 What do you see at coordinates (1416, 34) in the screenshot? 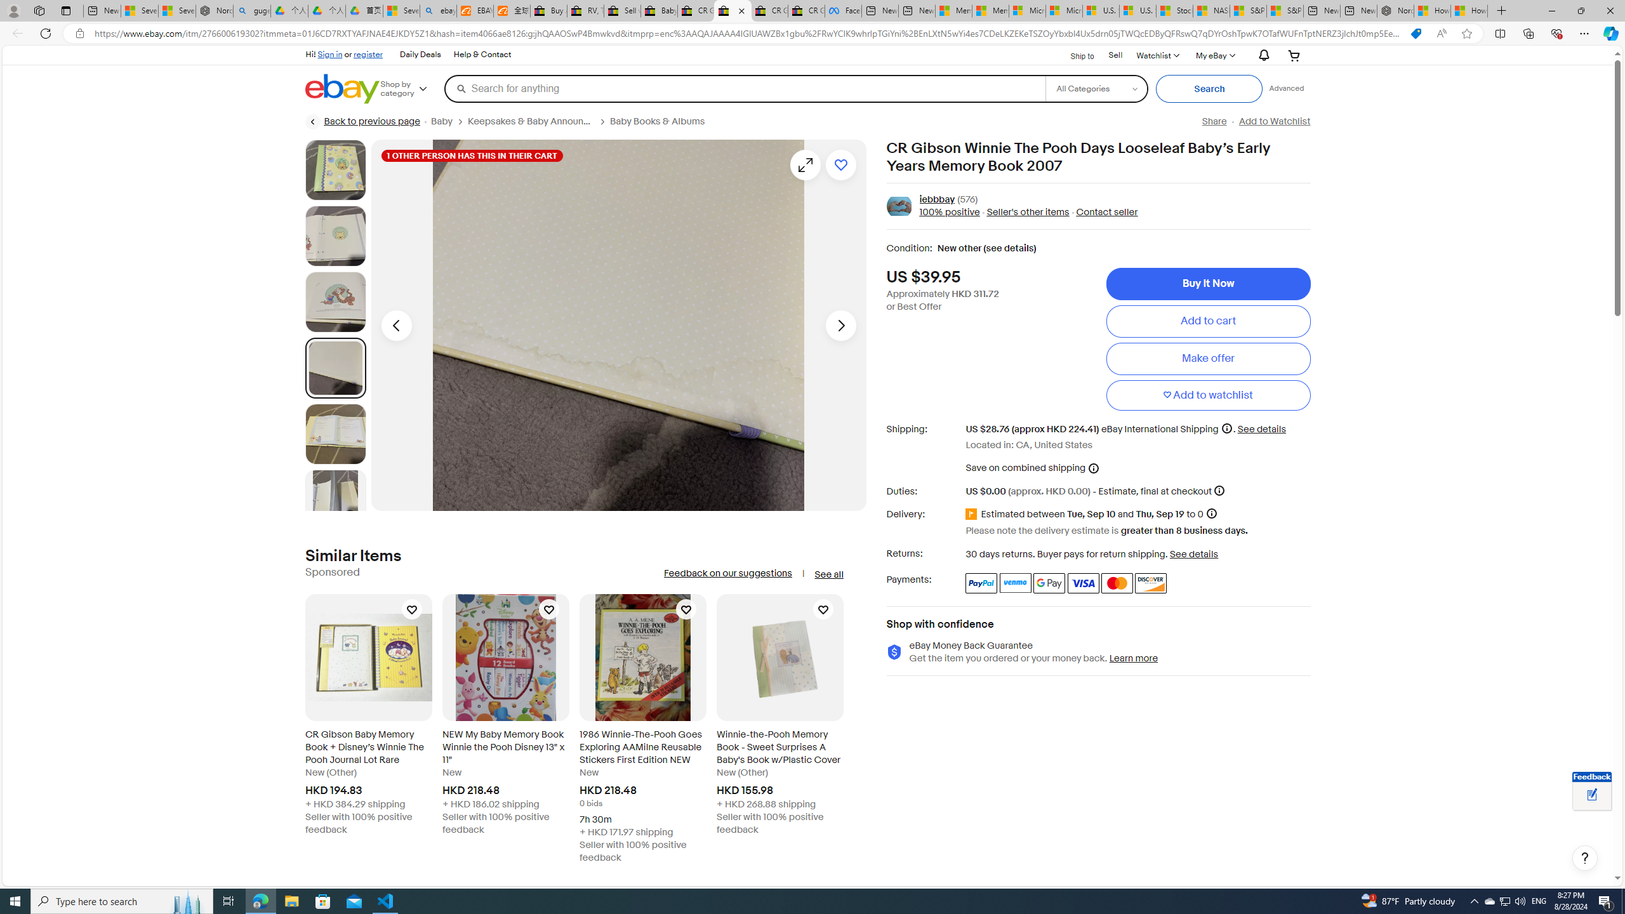
I see `You have the best price!` at bounding box center [1416, 34].